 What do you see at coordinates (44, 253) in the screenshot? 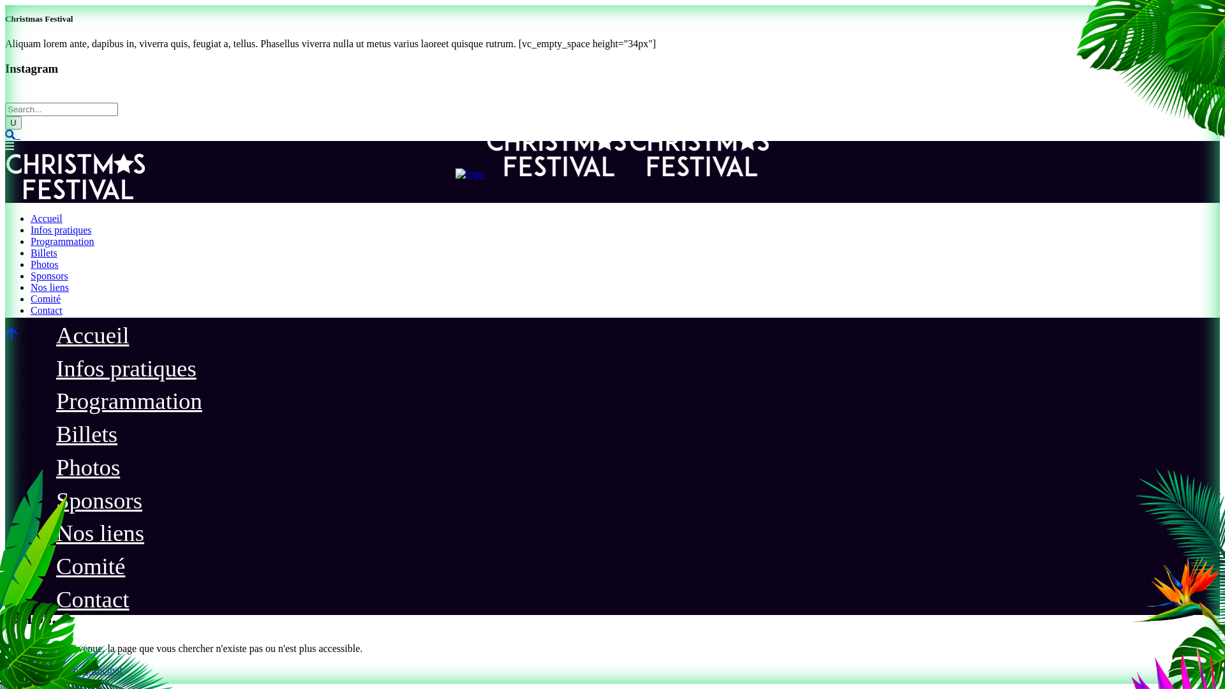
I see `Billets` at bounding box center [44, 253].